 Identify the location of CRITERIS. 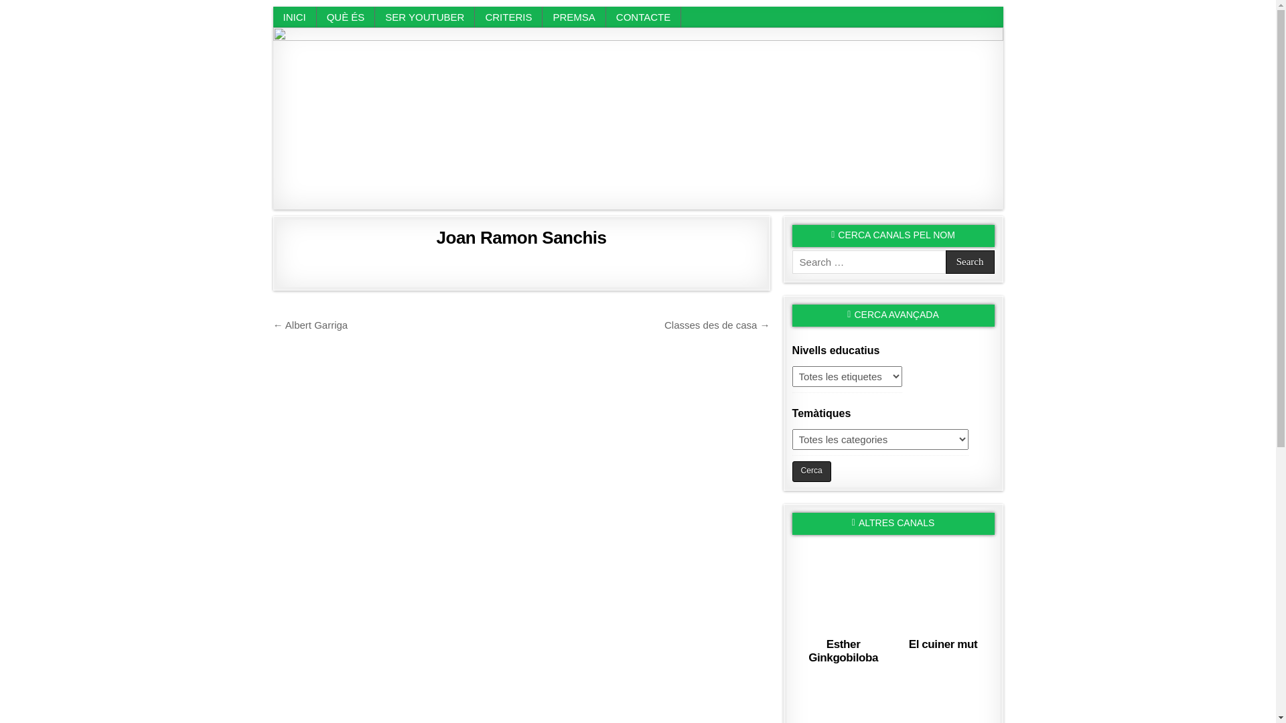
(509, 17).